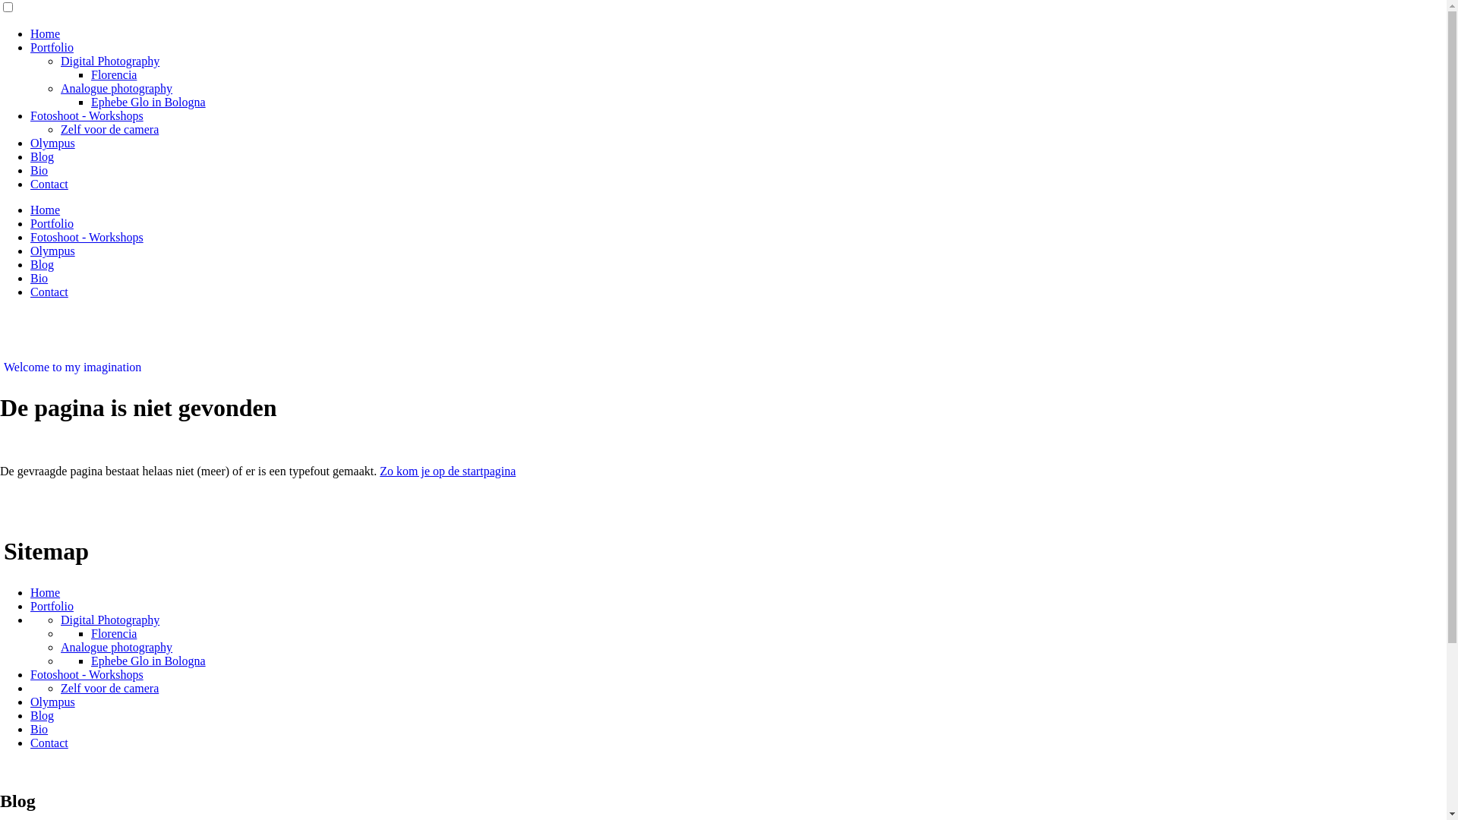  What do you see at coordinates (149, 661) in the screenshot?
I see `Ephebe Glo in Bologna` at bounding box center [149, 661].